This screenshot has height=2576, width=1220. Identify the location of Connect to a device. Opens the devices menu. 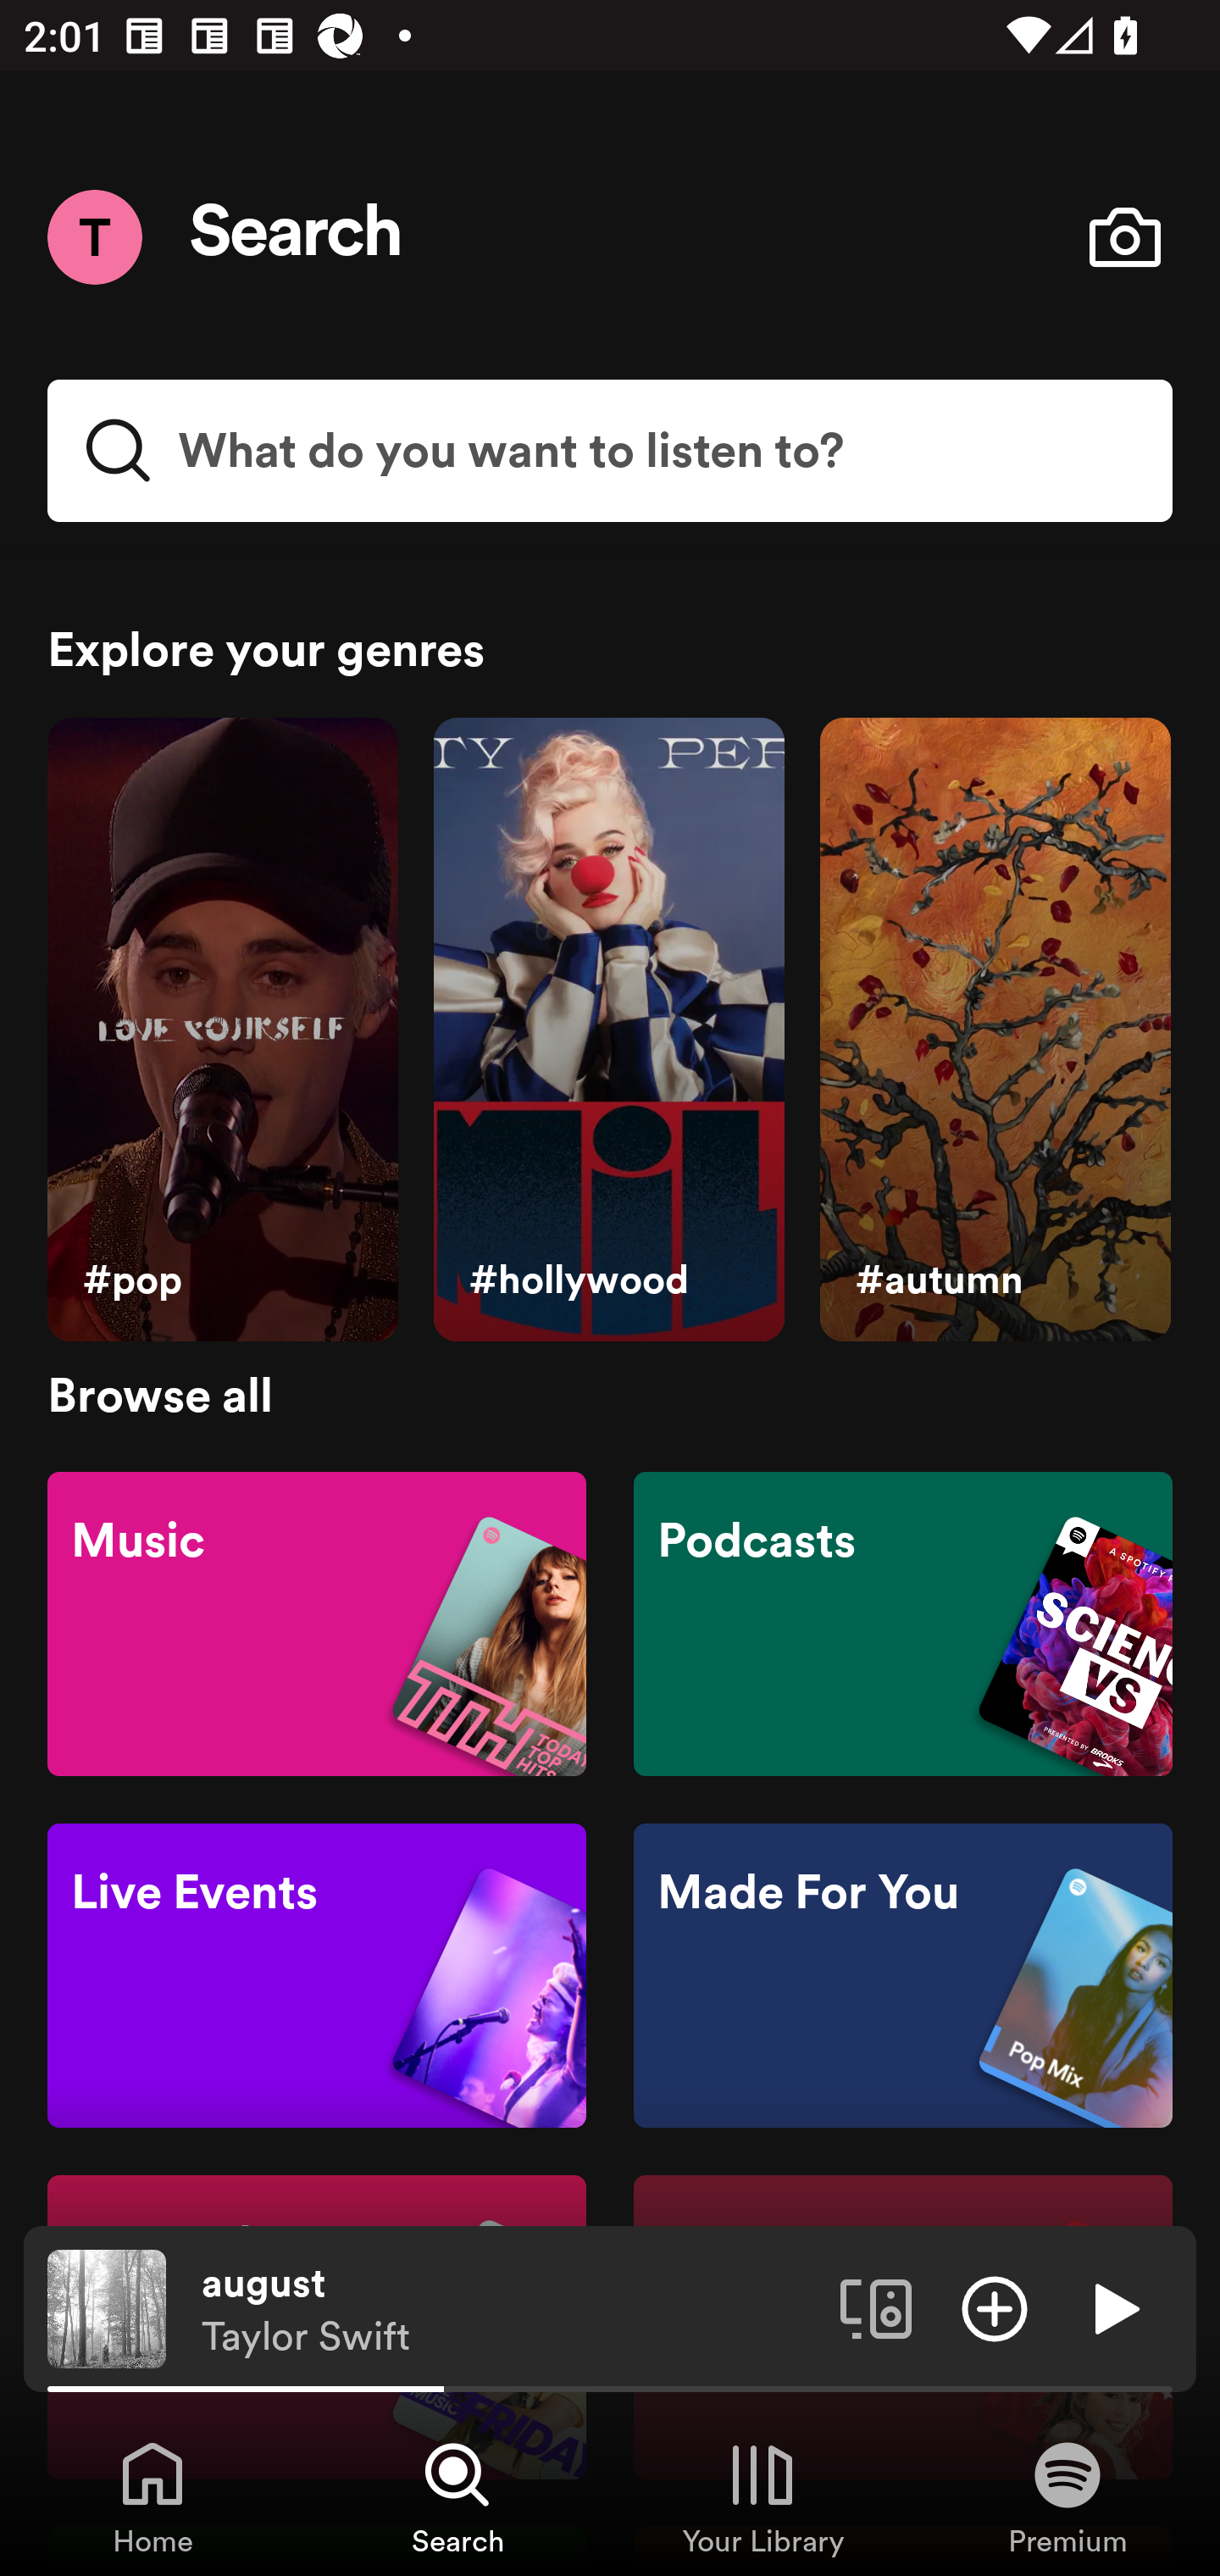
(876, 2307).